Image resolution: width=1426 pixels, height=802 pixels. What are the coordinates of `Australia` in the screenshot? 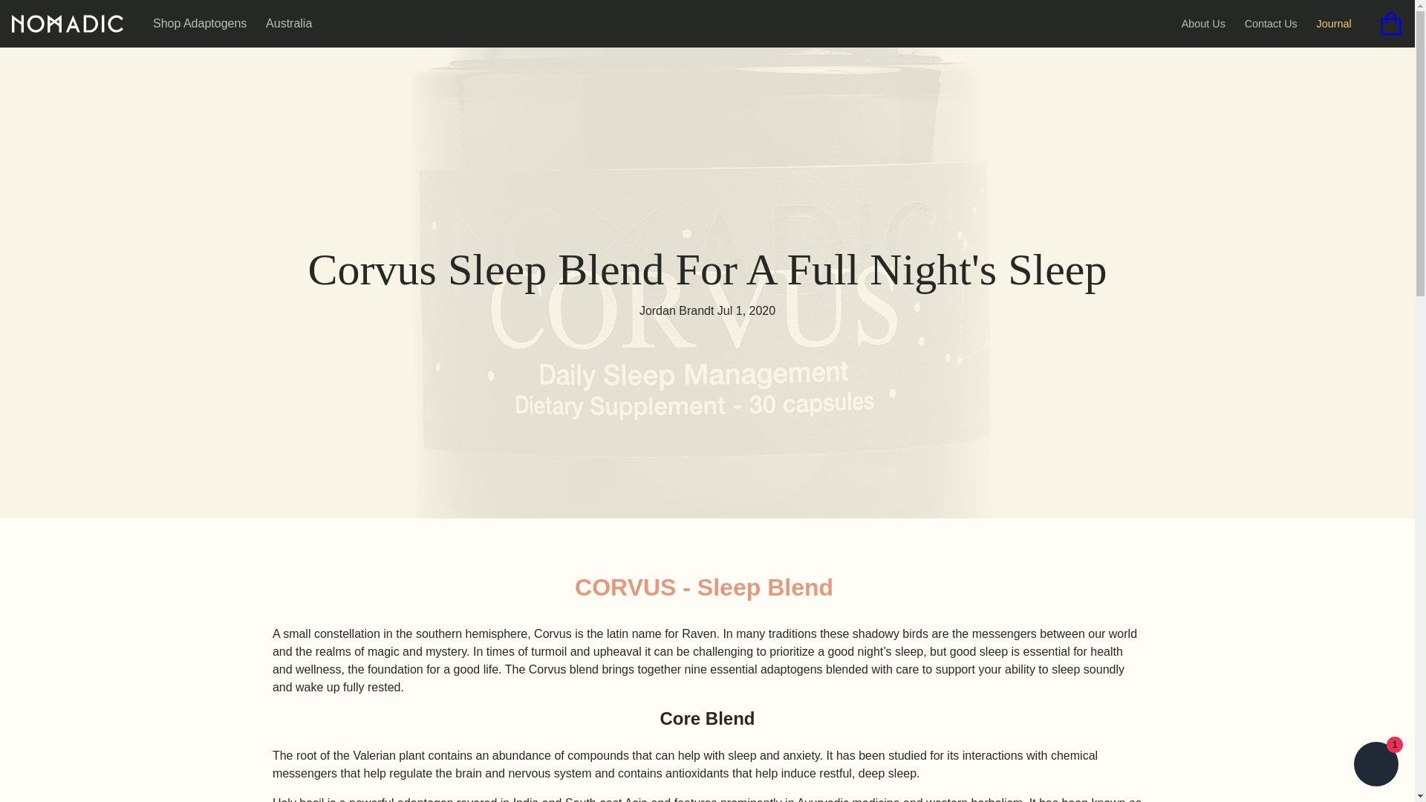 It's located at (288, 22).